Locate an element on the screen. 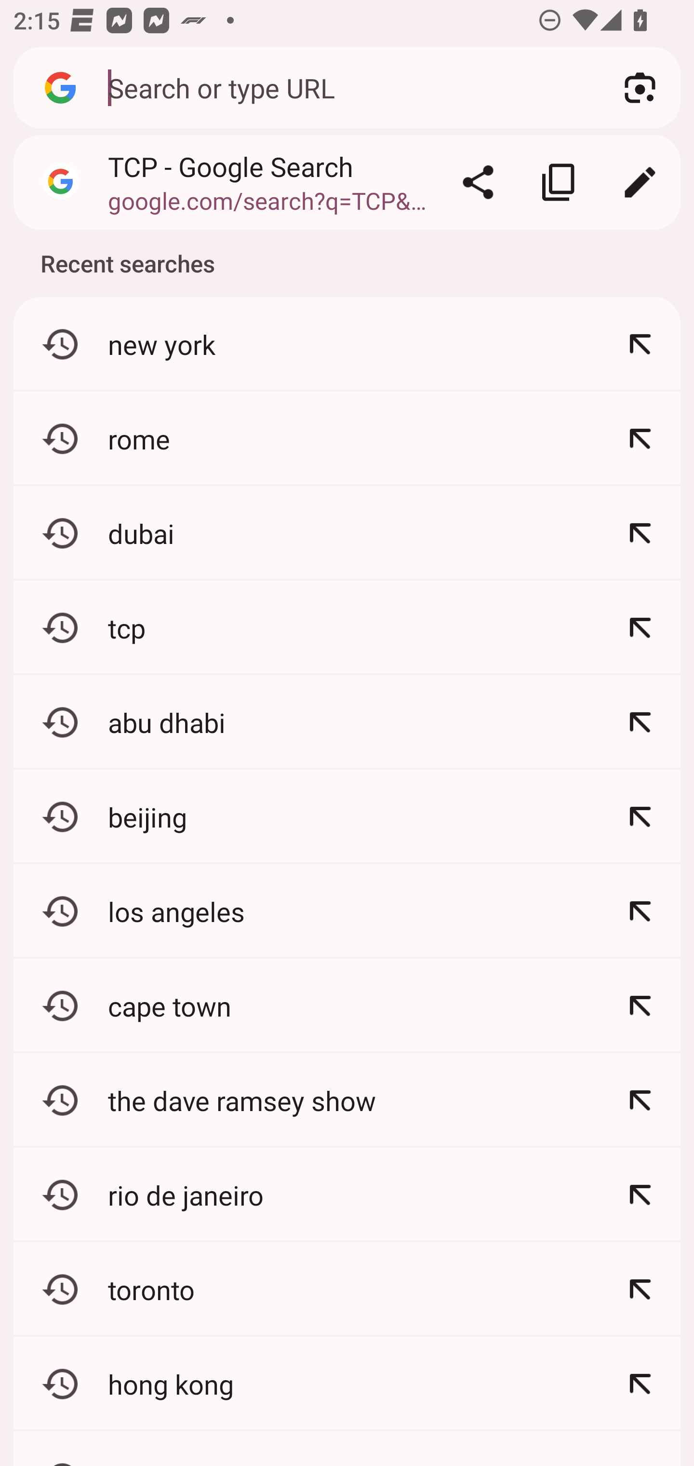 The width and height of the screenshot is (694, 1466). Refine: toronto is located at coordinates (640, 1289).